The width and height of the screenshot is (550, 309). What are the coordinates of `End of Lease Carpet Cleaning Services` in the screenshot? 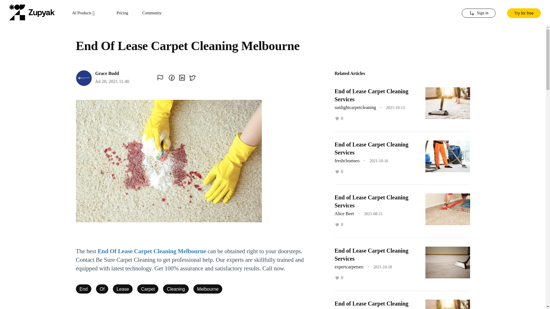 It's located at (371, 148).